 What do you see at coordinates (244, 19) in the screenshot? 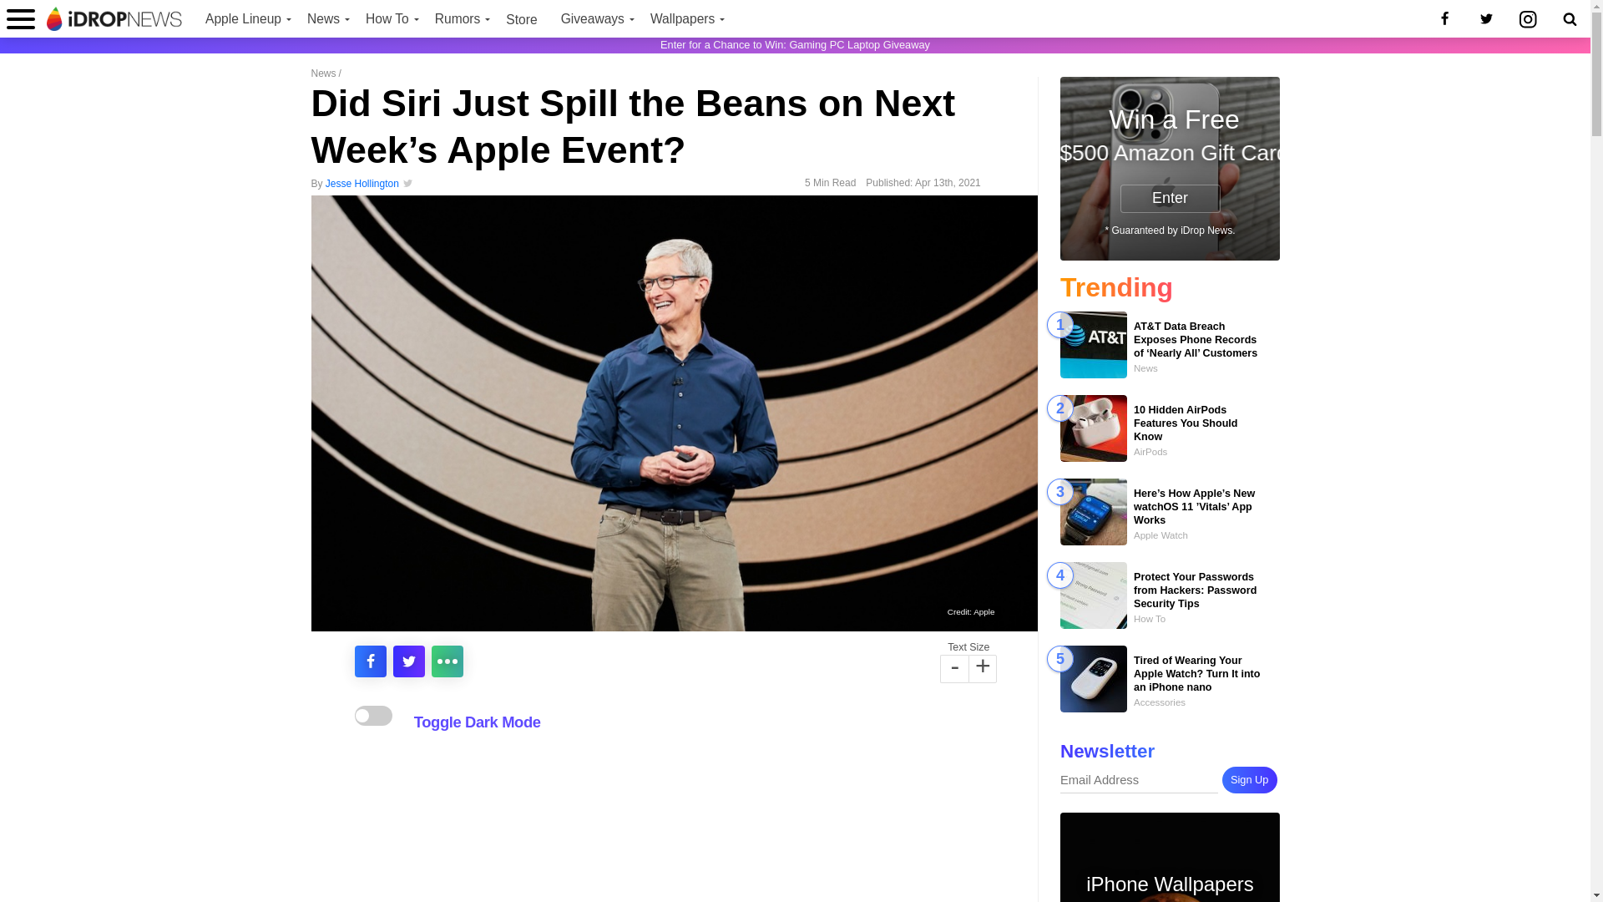
I see `Apple Lineup` at bounding box center [244, 19].